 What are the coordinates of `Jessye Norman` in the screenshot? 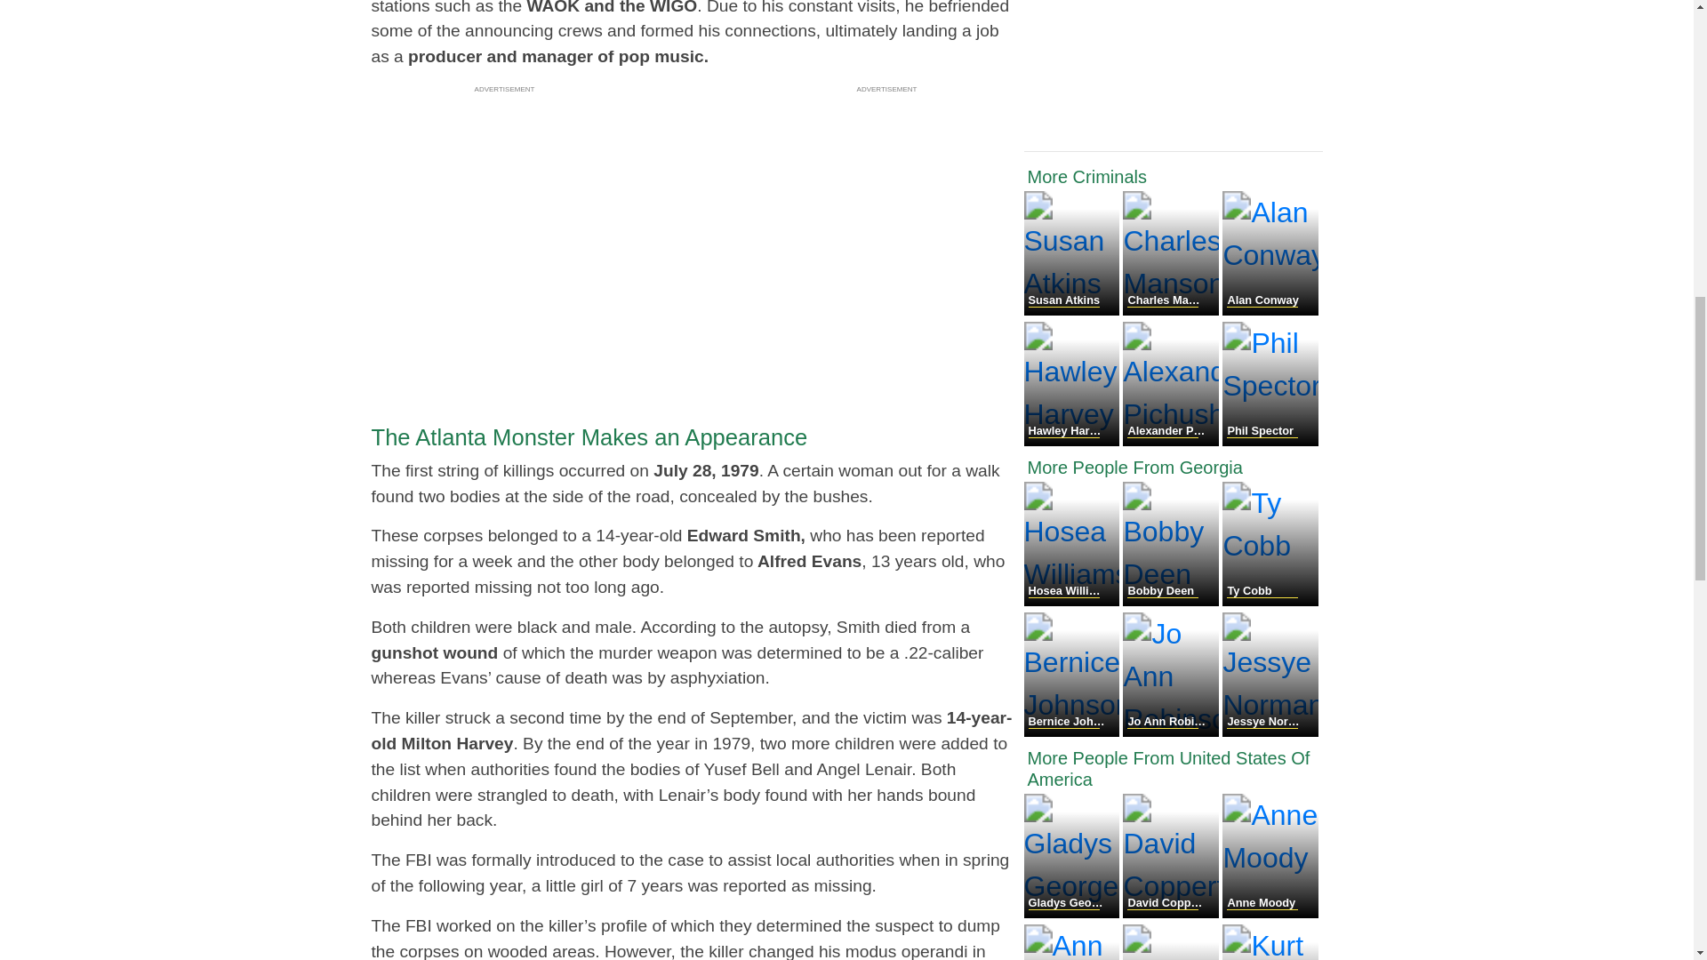 It's located at (1270, 732).